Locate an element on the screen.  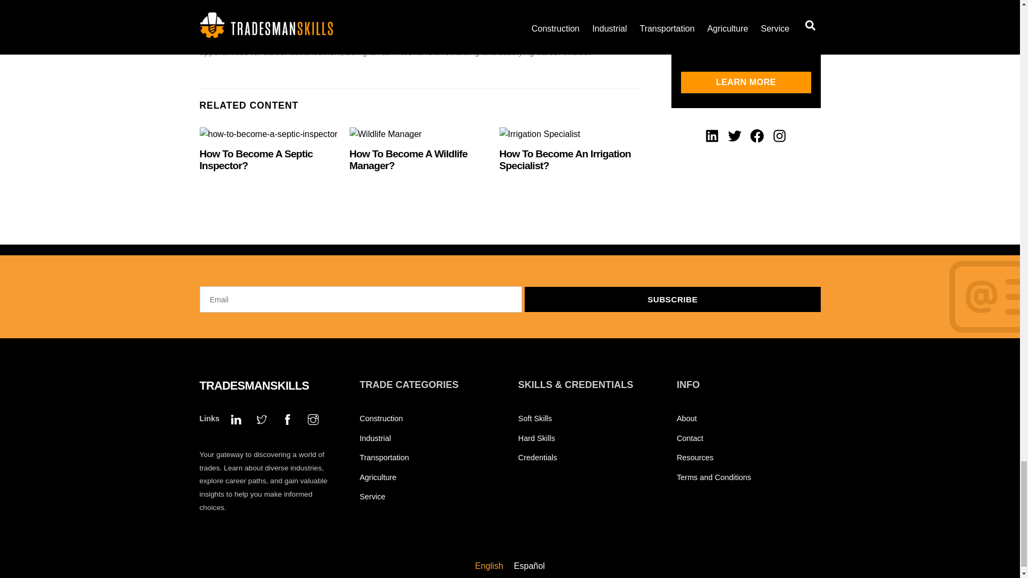
TRADESMANSKILLS is located at coordinates (254, 385).